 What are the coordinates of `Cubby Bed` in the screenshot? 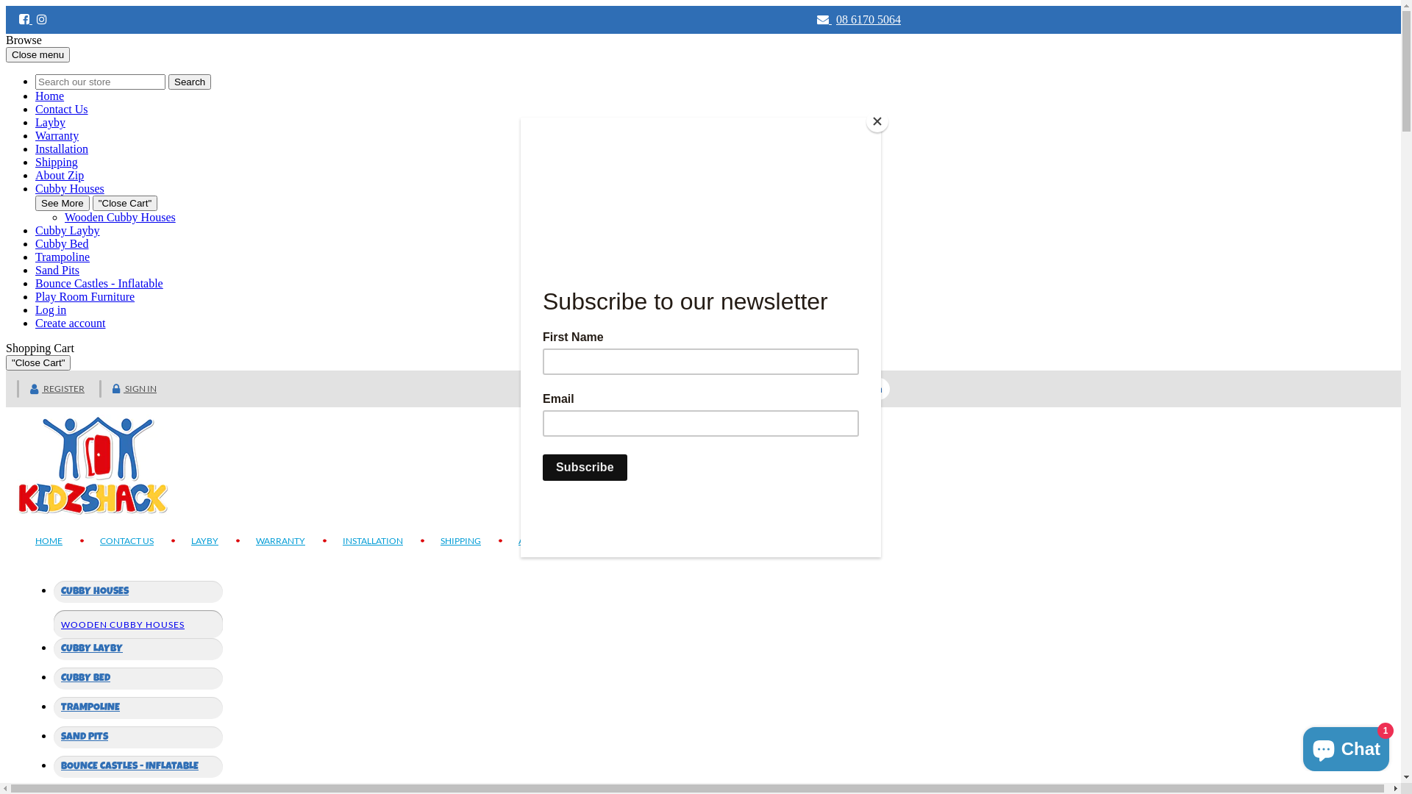 It's located at (62, 244).